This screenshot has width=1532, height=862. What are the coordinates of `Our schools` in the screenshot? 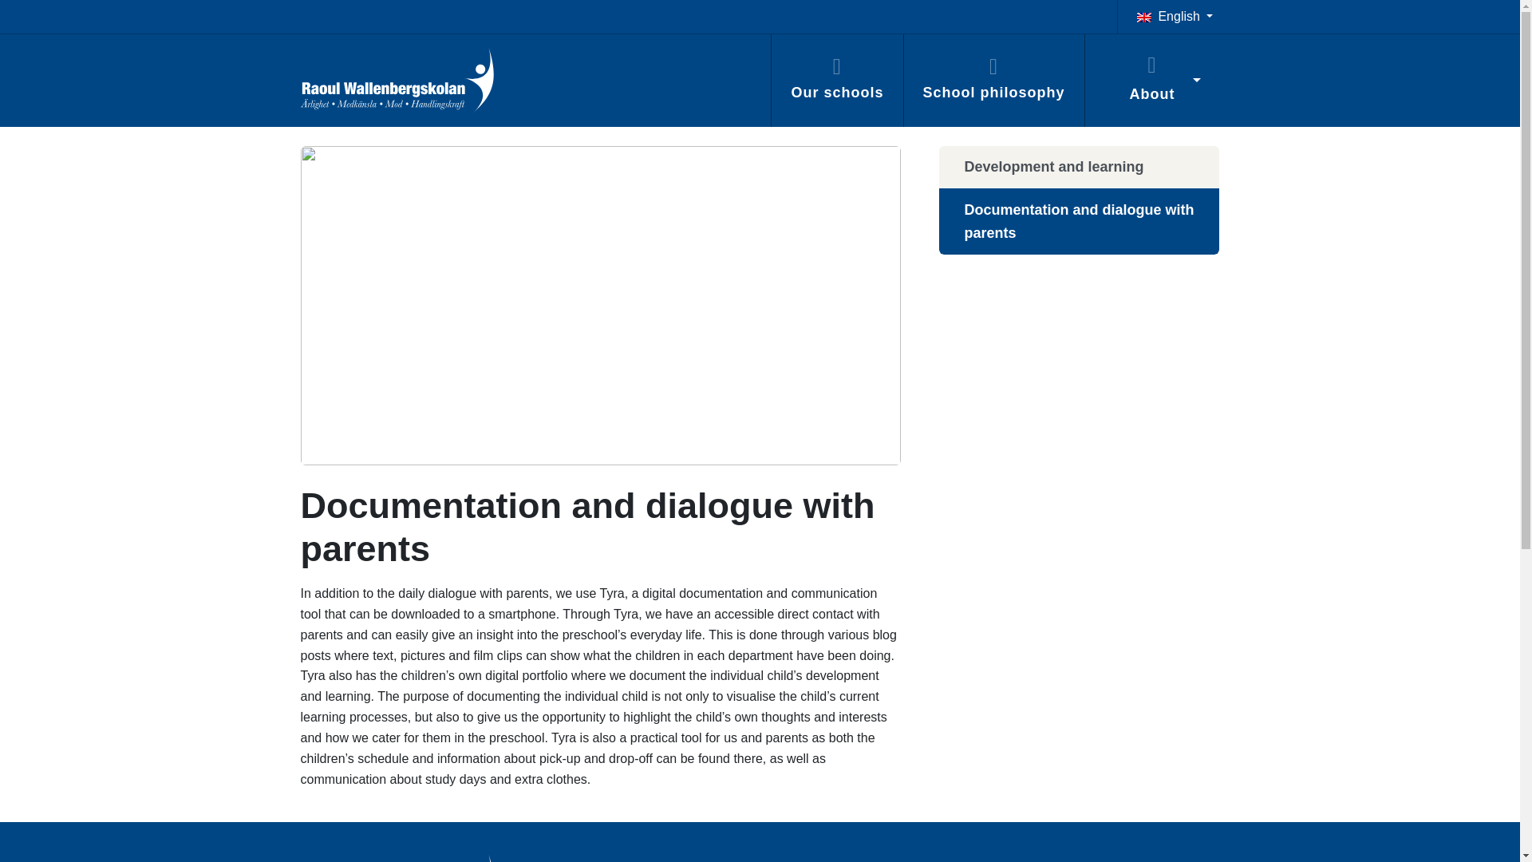 It's located at (836, 80).